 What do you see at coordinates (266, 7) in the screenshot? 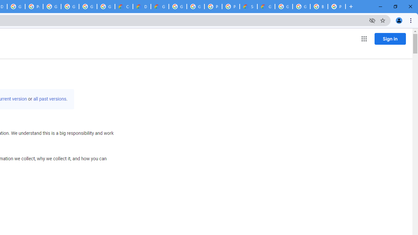
I see `Google Cloud Service Health` at bounding box center [266, 7].